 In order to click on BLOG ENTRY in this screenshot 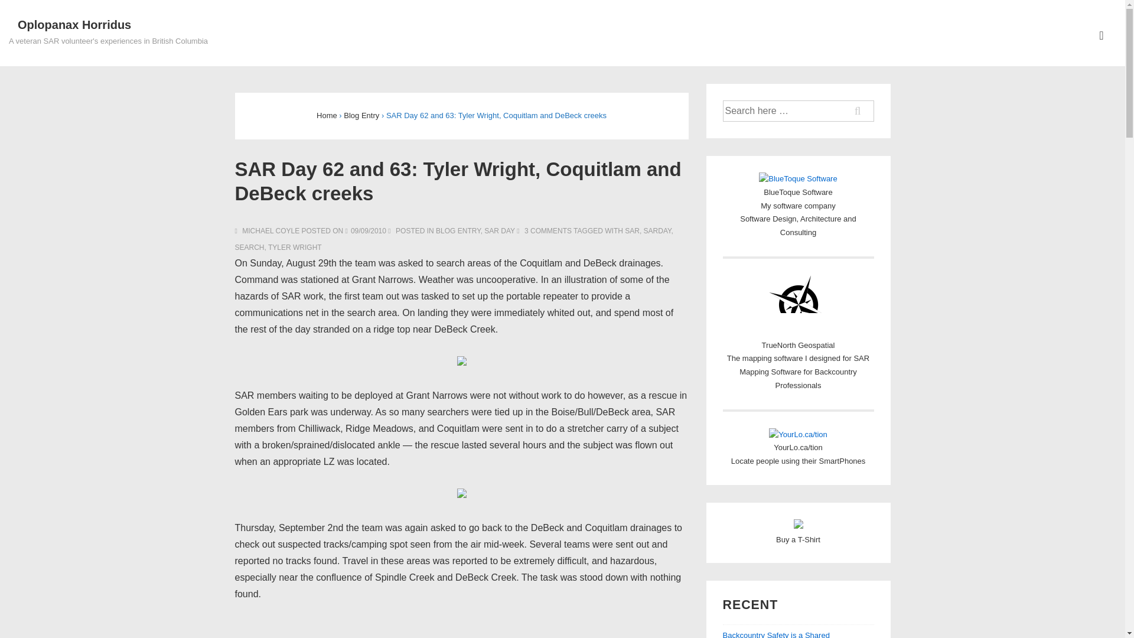, I will do `click(458, 231)`.